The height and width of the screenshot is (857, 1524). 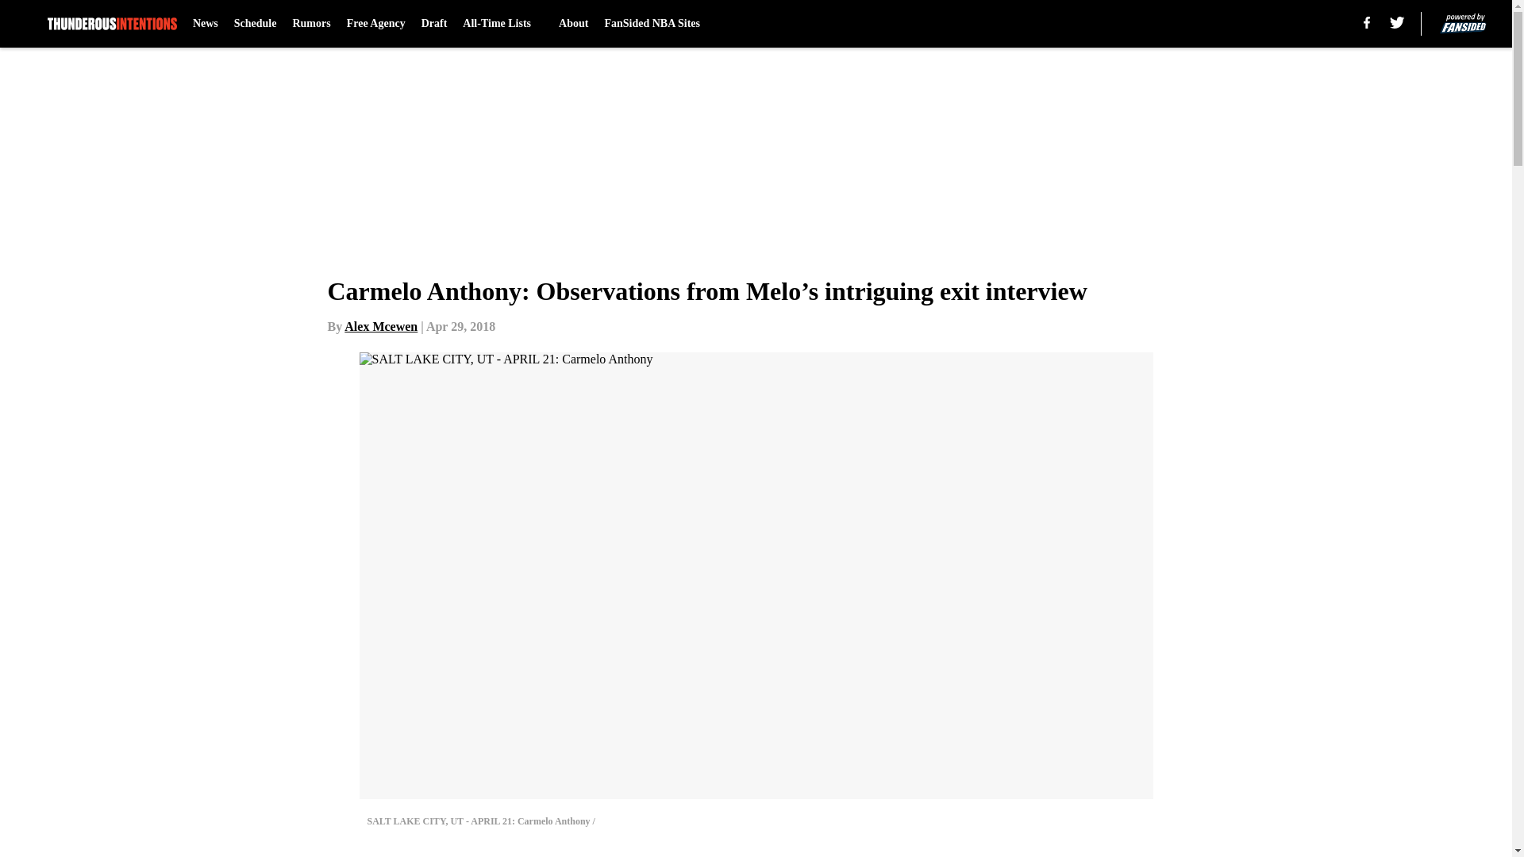 What do you see at coordinates (376, 24) in the screenshot?
I see `Free Agency` at bounding box center [376, 24].